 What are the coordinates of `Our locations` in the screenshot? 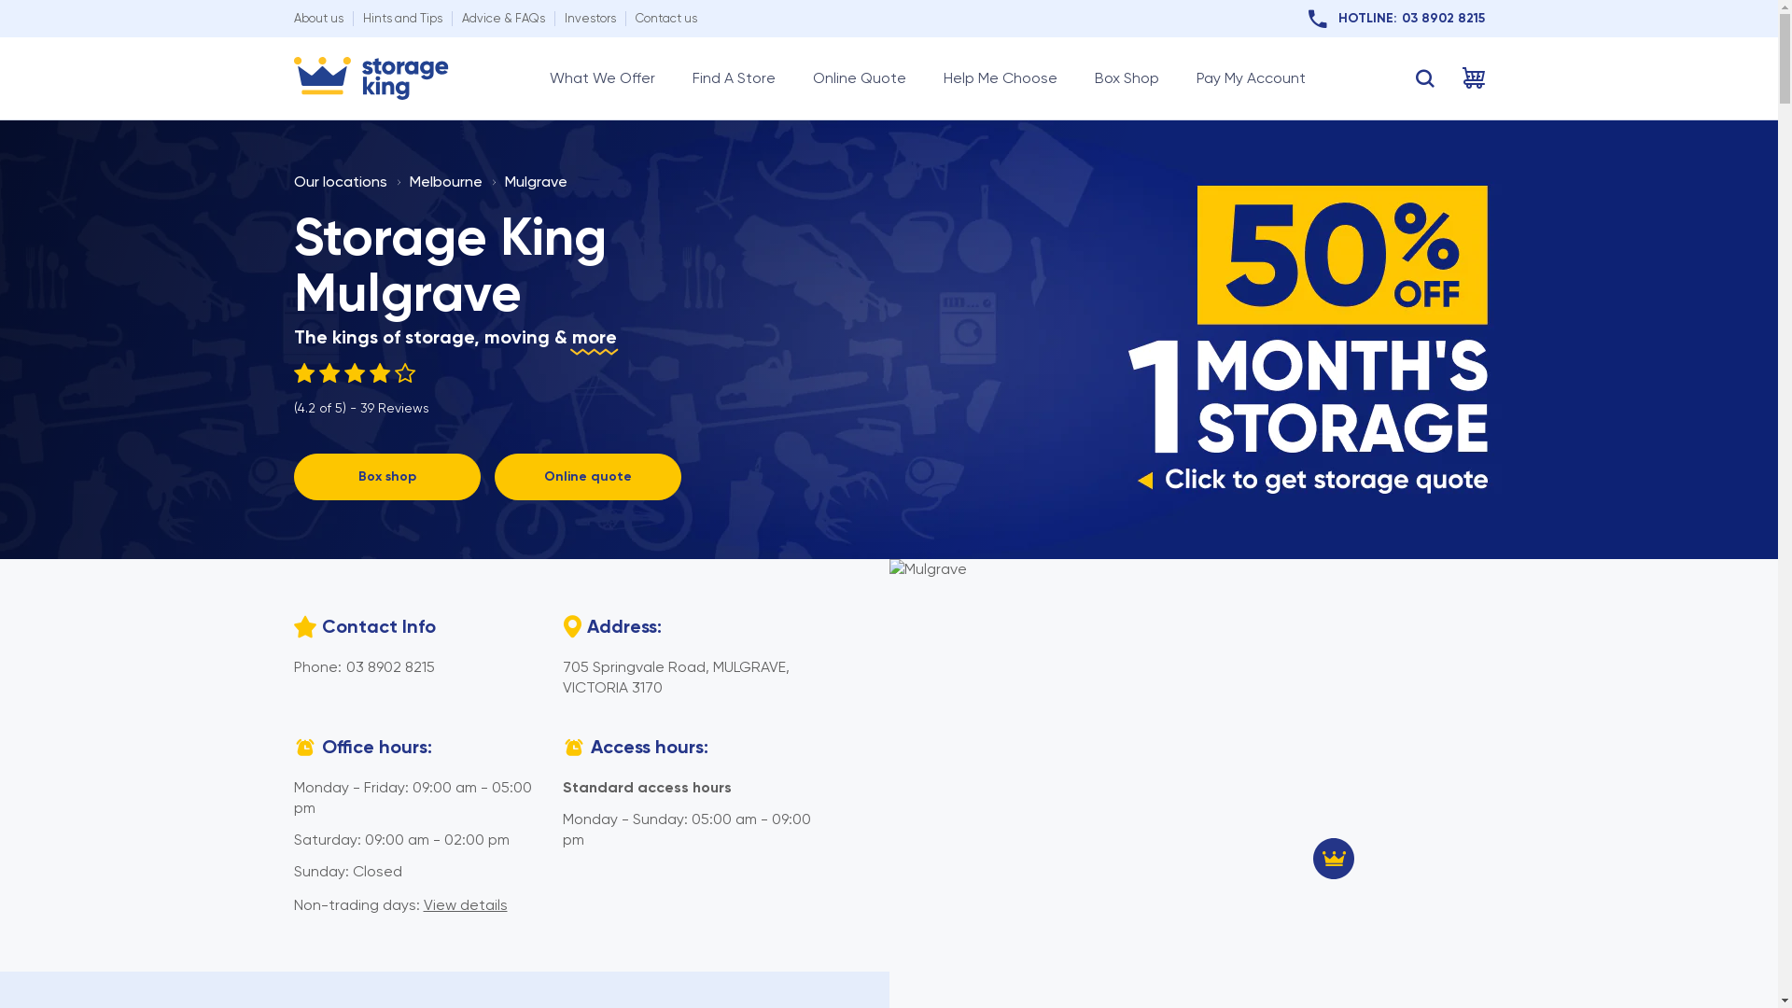 It's located at (340, 181).